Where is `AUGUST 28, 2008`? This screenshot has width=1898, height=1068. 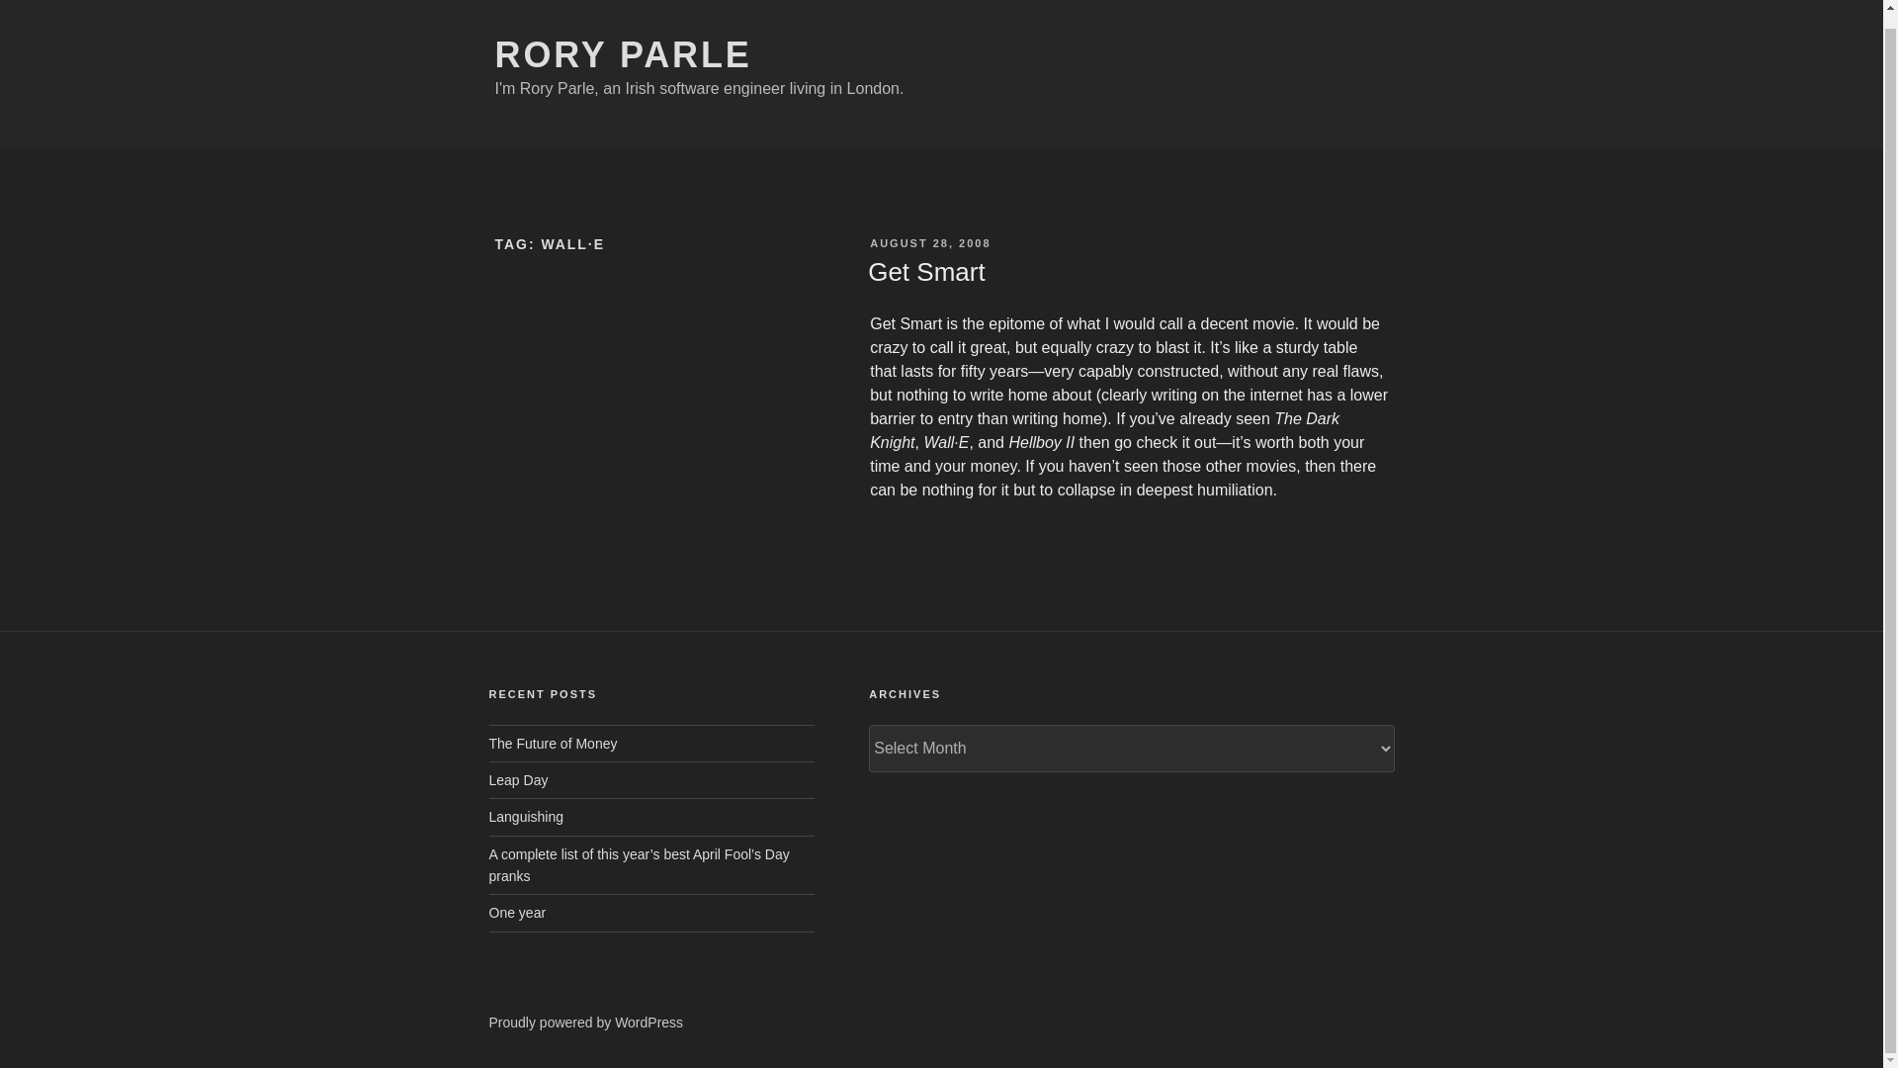 AUGUST 28, 2008 is located at coordinates (929, 242).